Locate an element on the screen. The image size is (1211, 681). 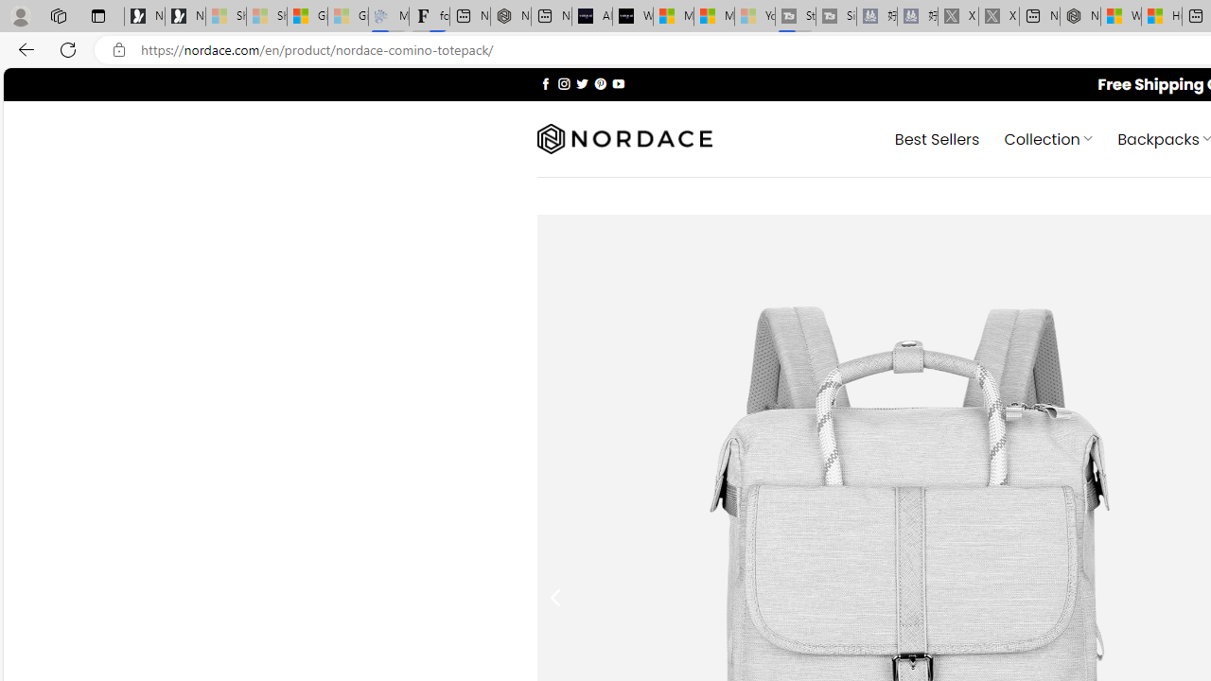
  Best Sellers is located at coordinates (937, 138).